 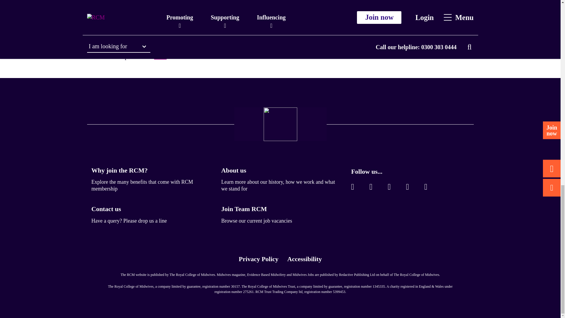 I want to click on Contact us, so click(x=106, y=209).